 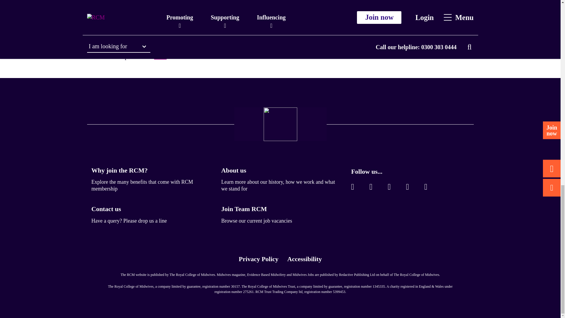 I want to click on Contact us, so click(x=106, y=209).